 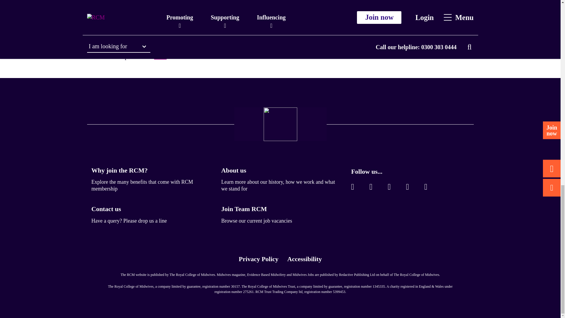 I want to click on Contact us, so click(x=106, y=209).